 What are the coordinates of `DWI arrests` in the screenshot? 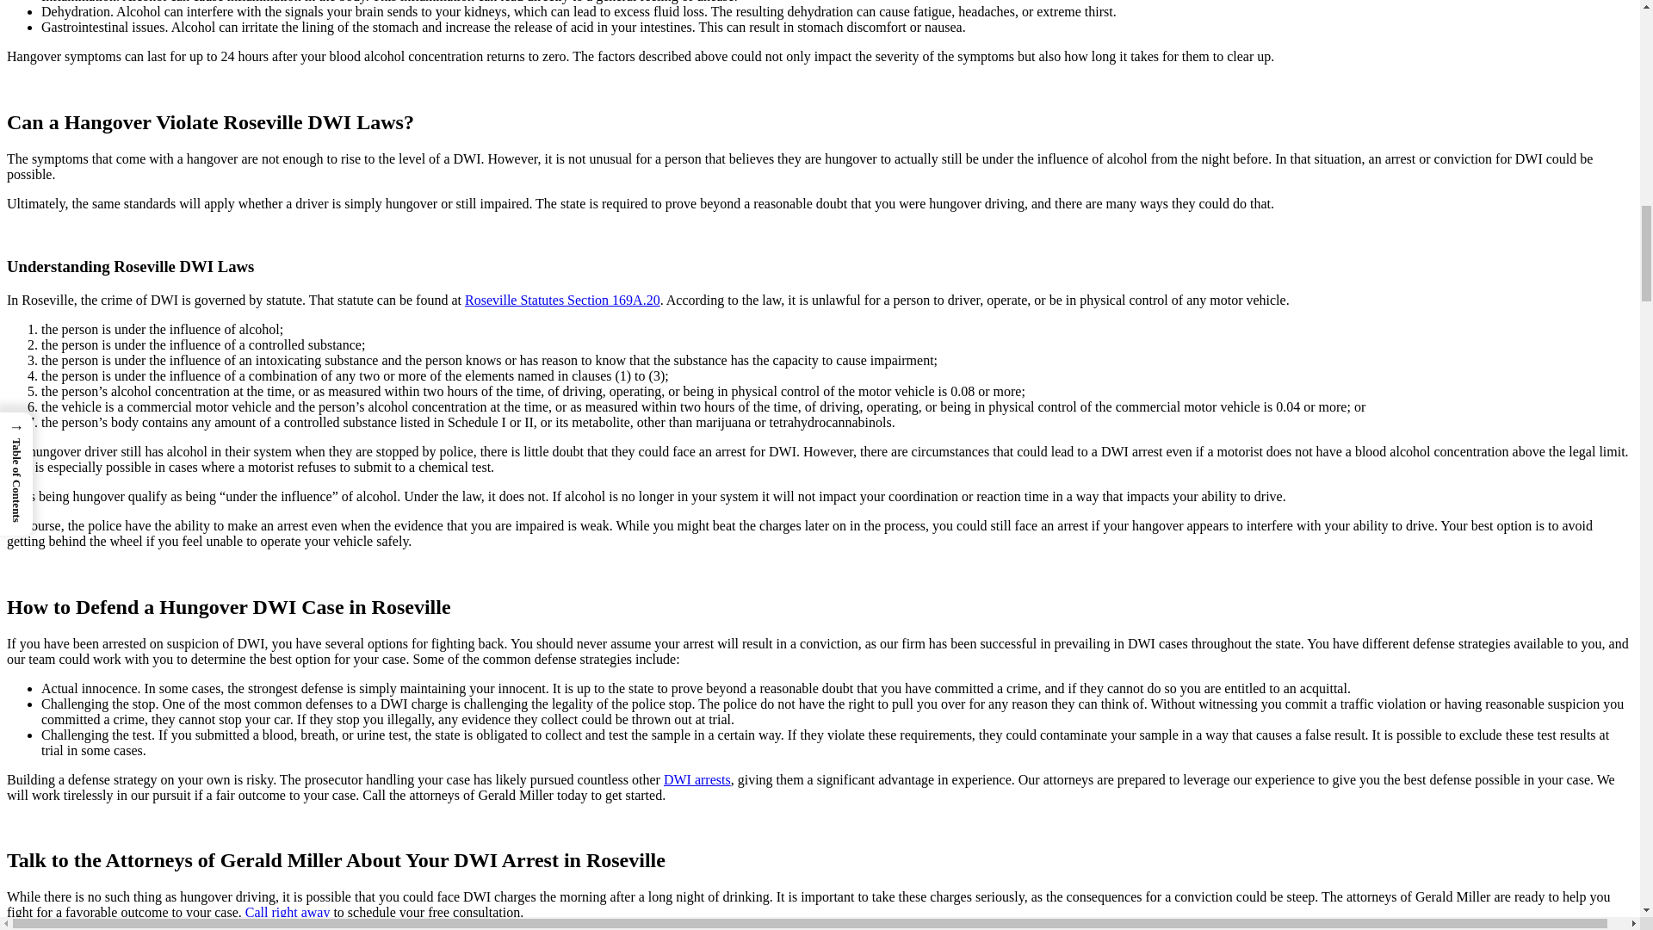 It's located at (697, 778).